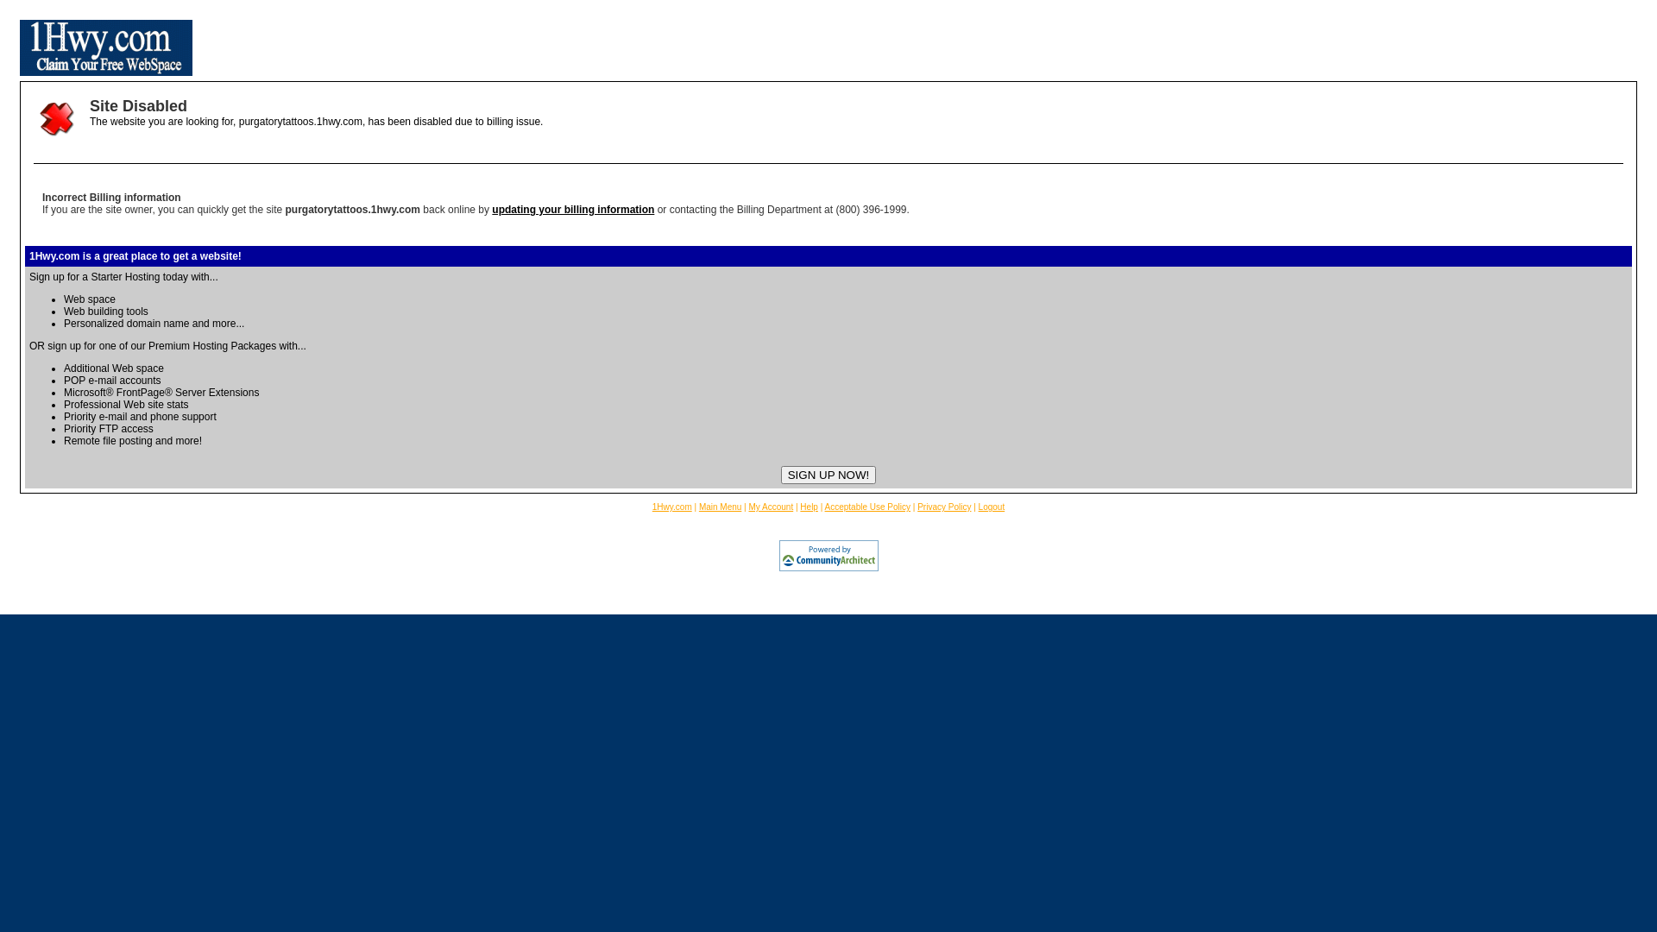 This screenshot has height=932, width=1657. What do you see at coordinates (772, 507) in the screenshot?
I see `My Account` at bounding box center [772, 507].